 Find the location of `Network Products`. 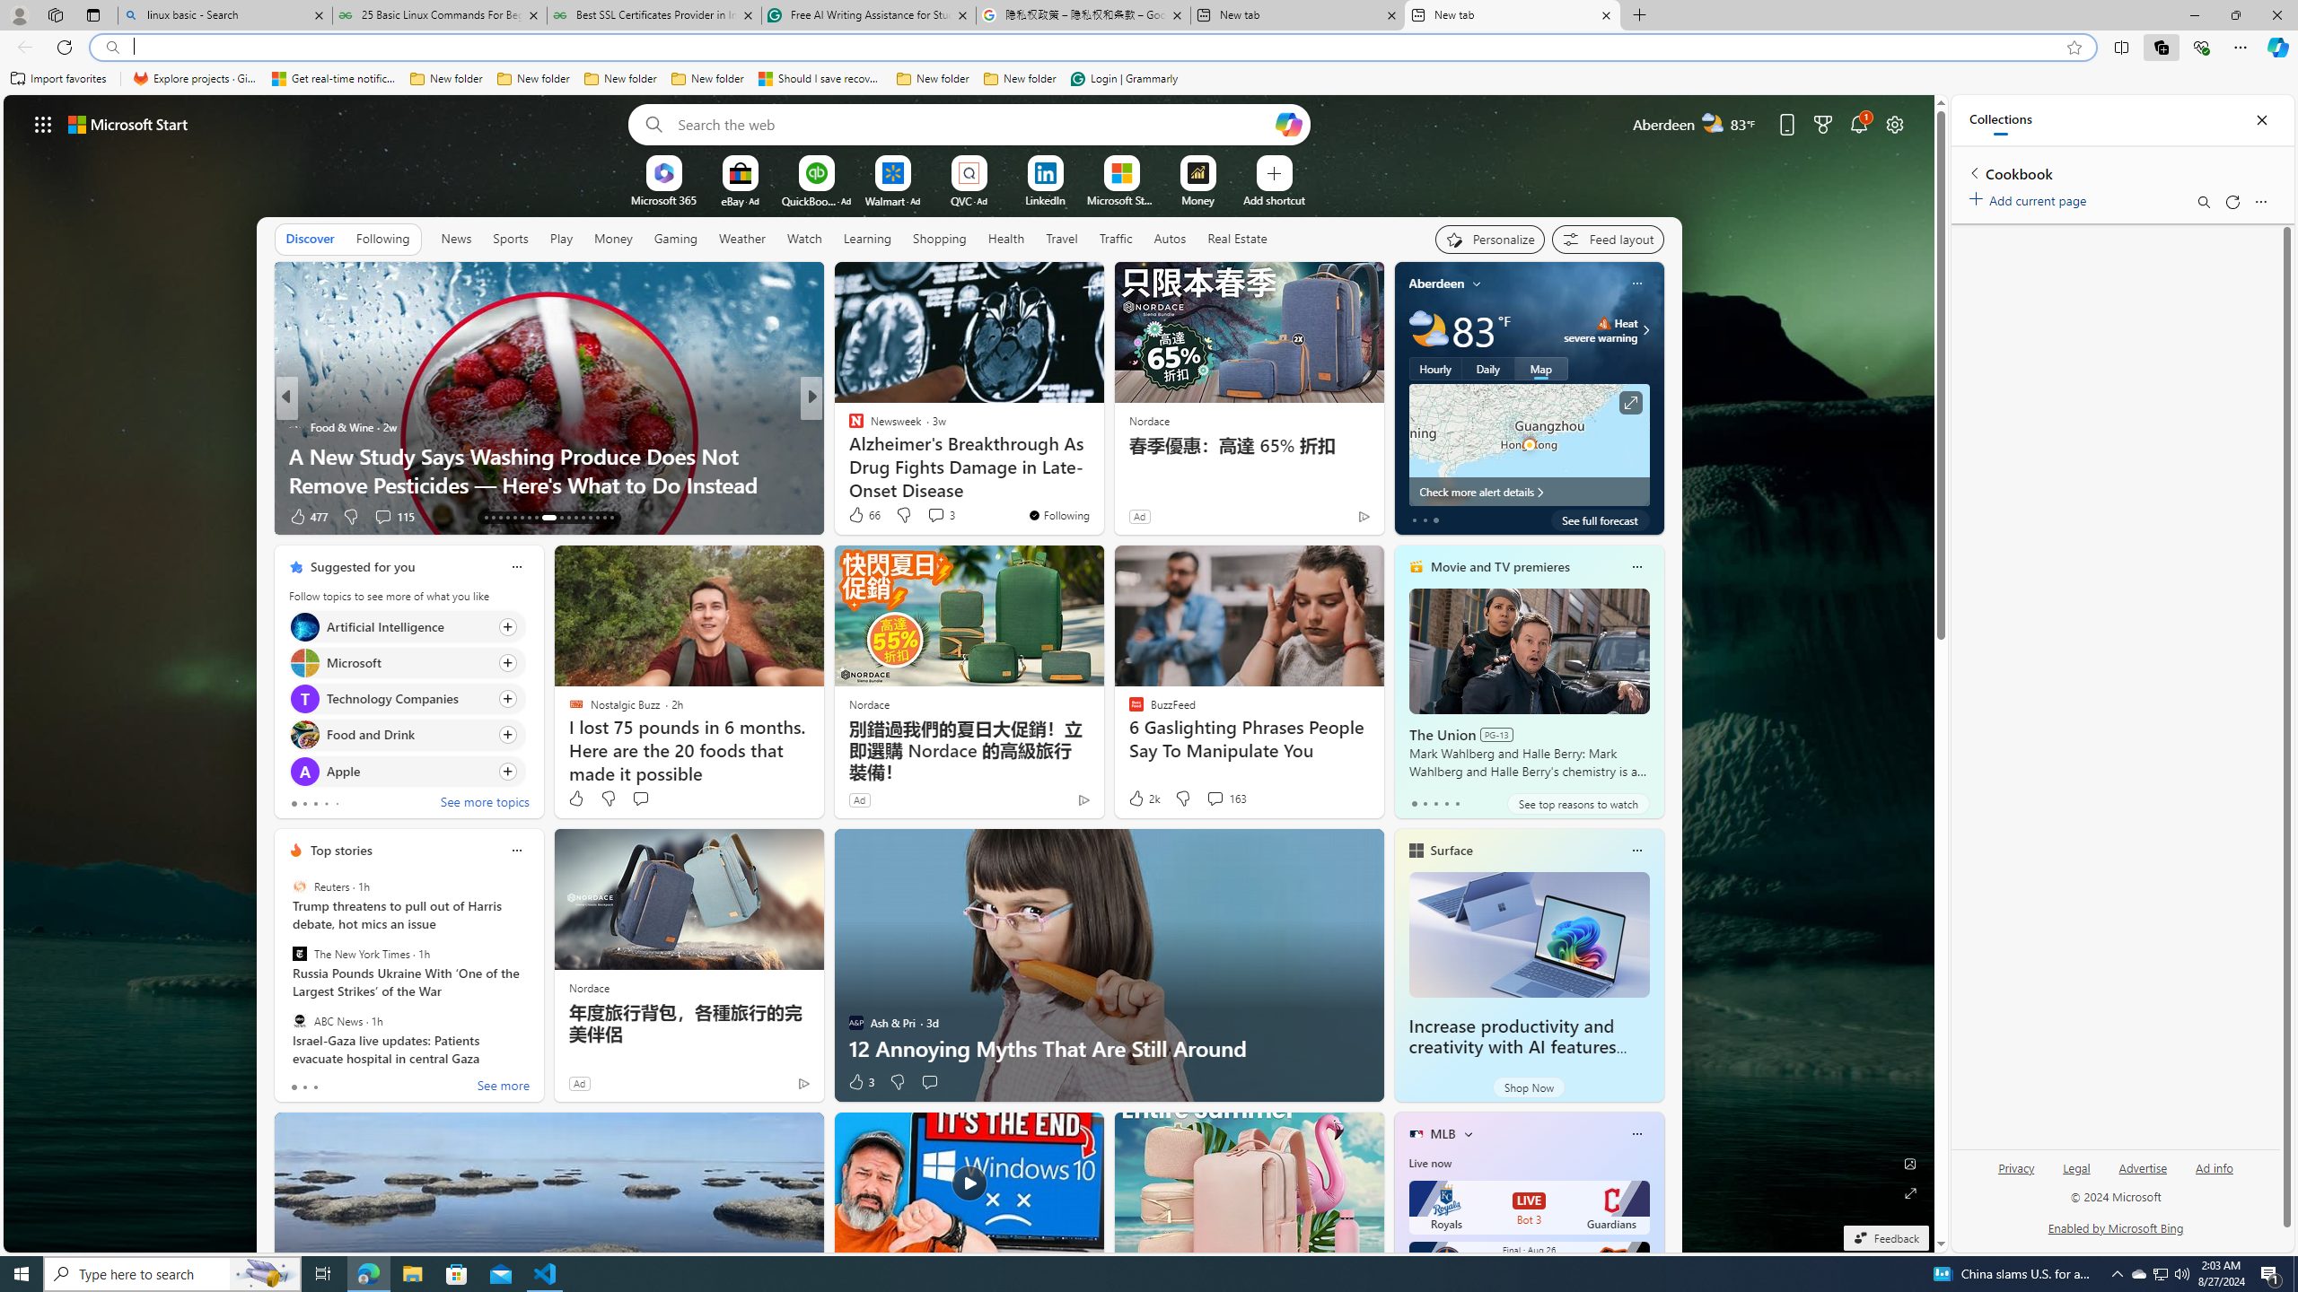

Network Products is located at coordinates (1101, 484).